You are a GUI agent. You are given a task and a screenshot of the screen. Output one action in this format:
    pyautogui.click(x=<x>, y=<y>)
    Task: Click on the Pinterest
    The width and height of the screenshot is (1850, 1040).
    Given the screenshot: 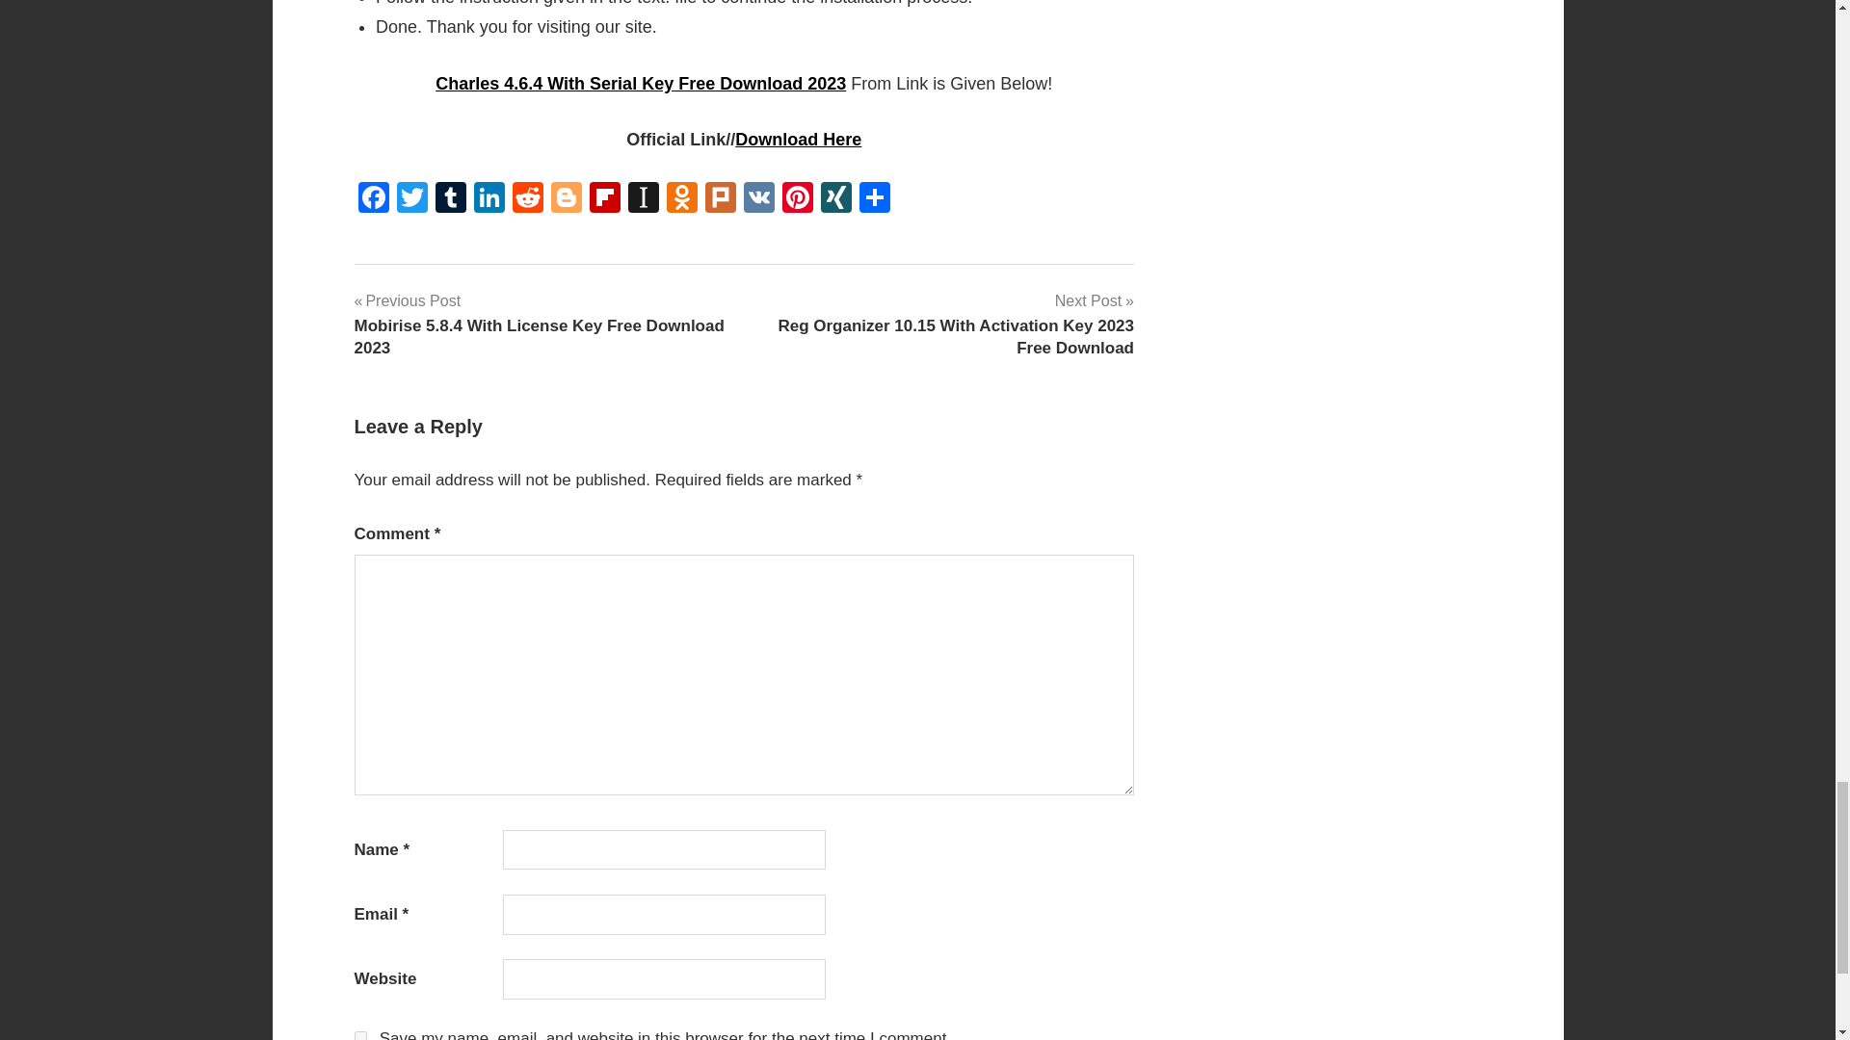 What is the action you would take?
    pyautogui.click(x=798, y=199)
    